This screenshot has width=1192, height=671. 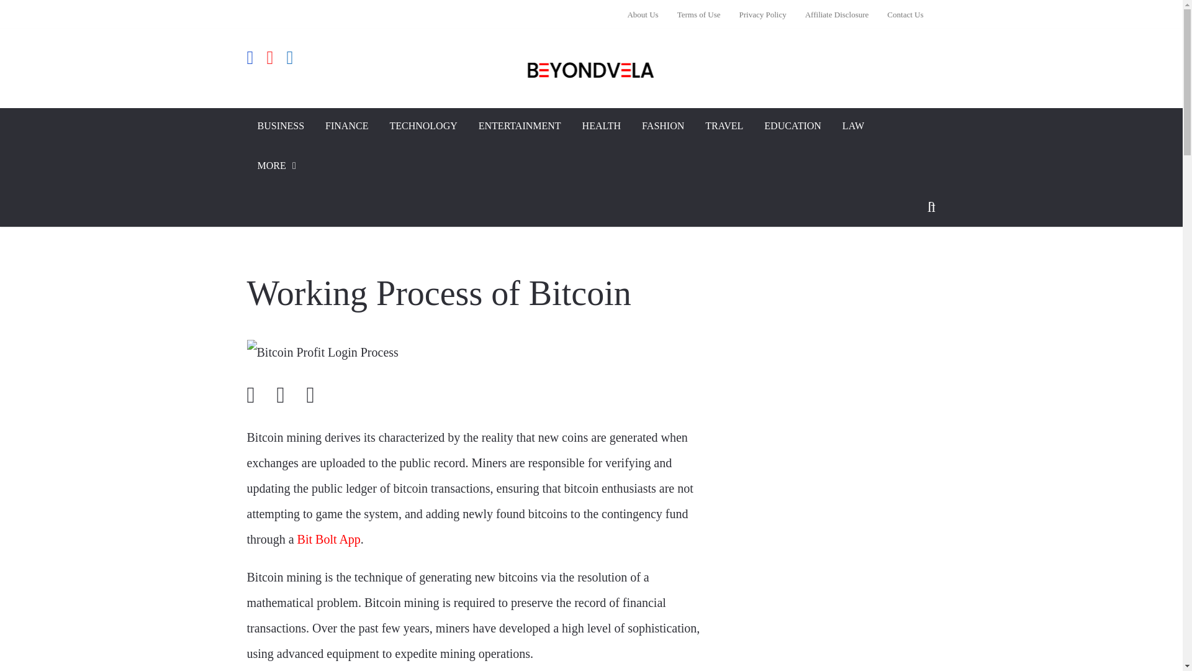 I want to click on ENTERTAINMENT, so click(x=520, y=127).